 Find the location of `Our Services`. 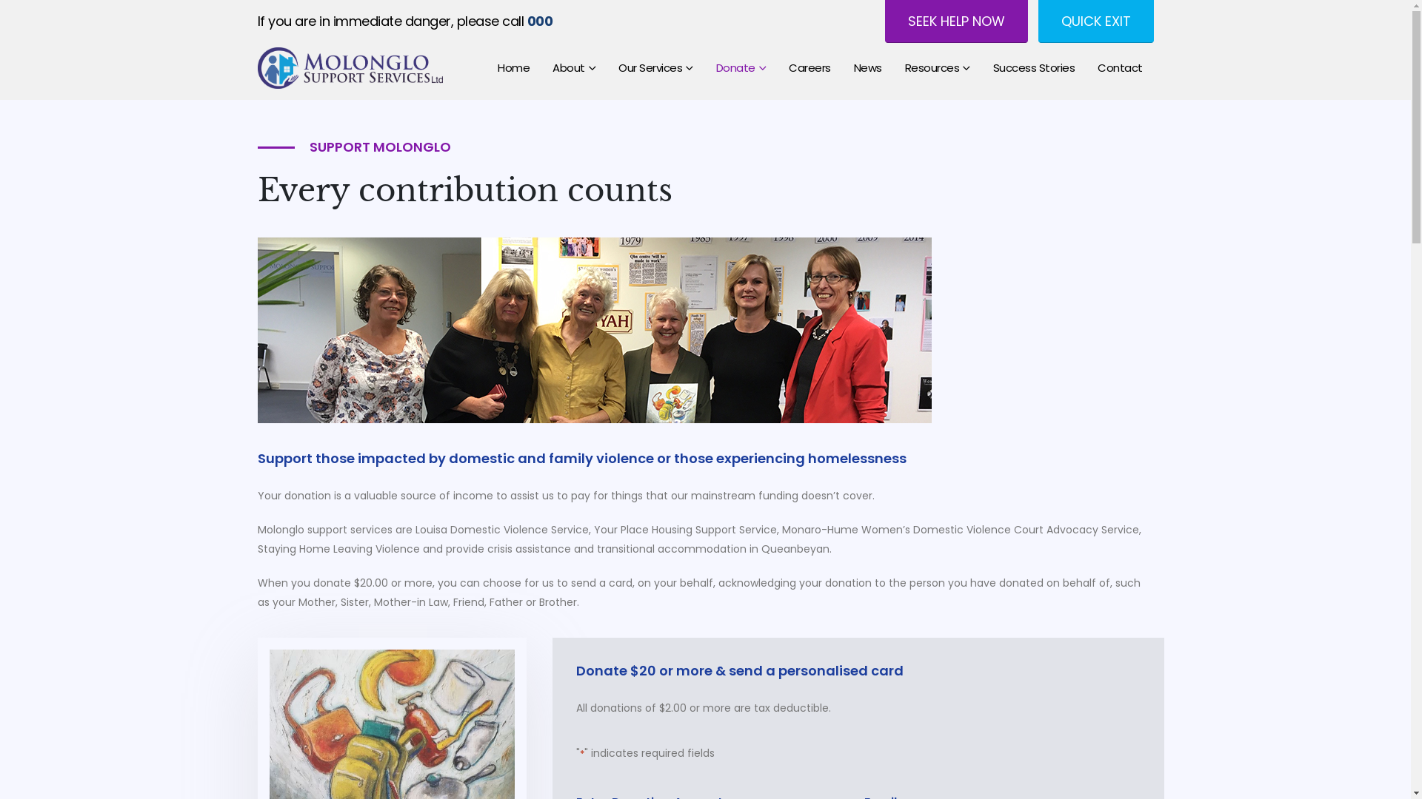

Our Services is located at coordinates (656, 68).